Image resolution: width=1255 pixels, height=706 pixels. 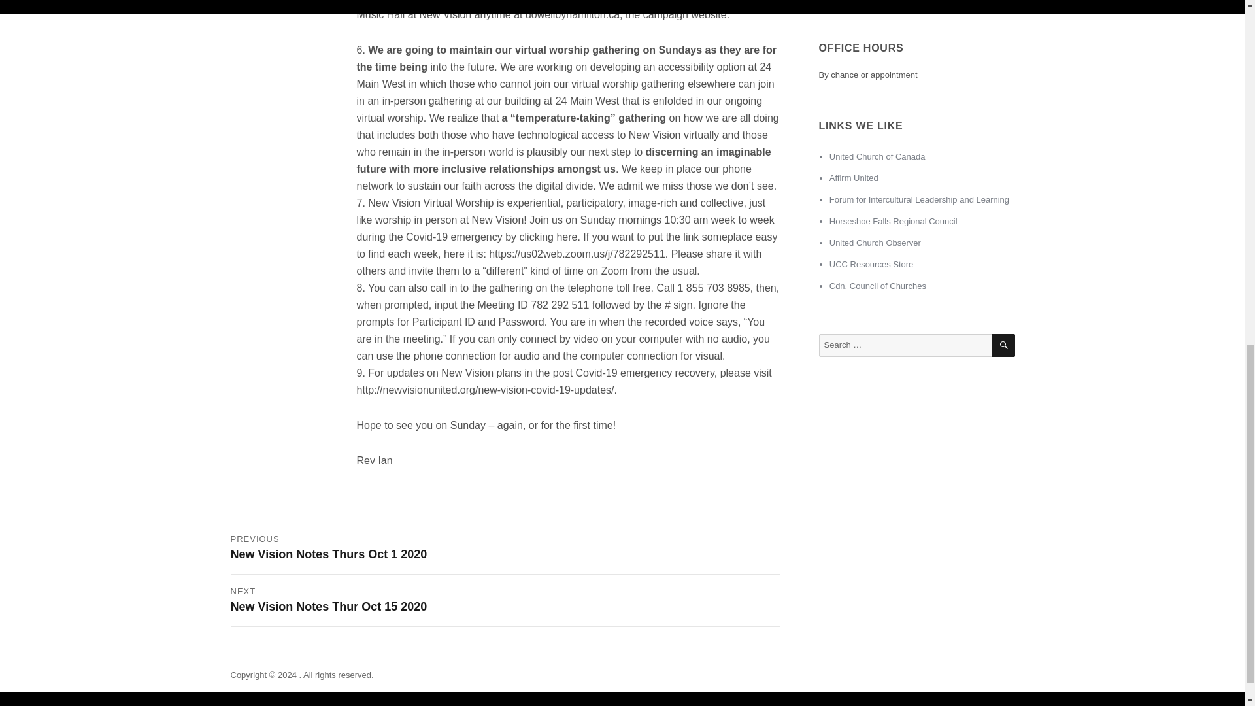 I want to click on Cdn. Council of Churches, so click(x=877, y=285).